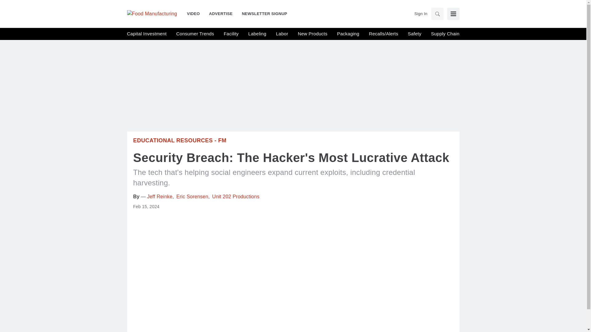  I want to click on Capital Investment, so click(147, 34).